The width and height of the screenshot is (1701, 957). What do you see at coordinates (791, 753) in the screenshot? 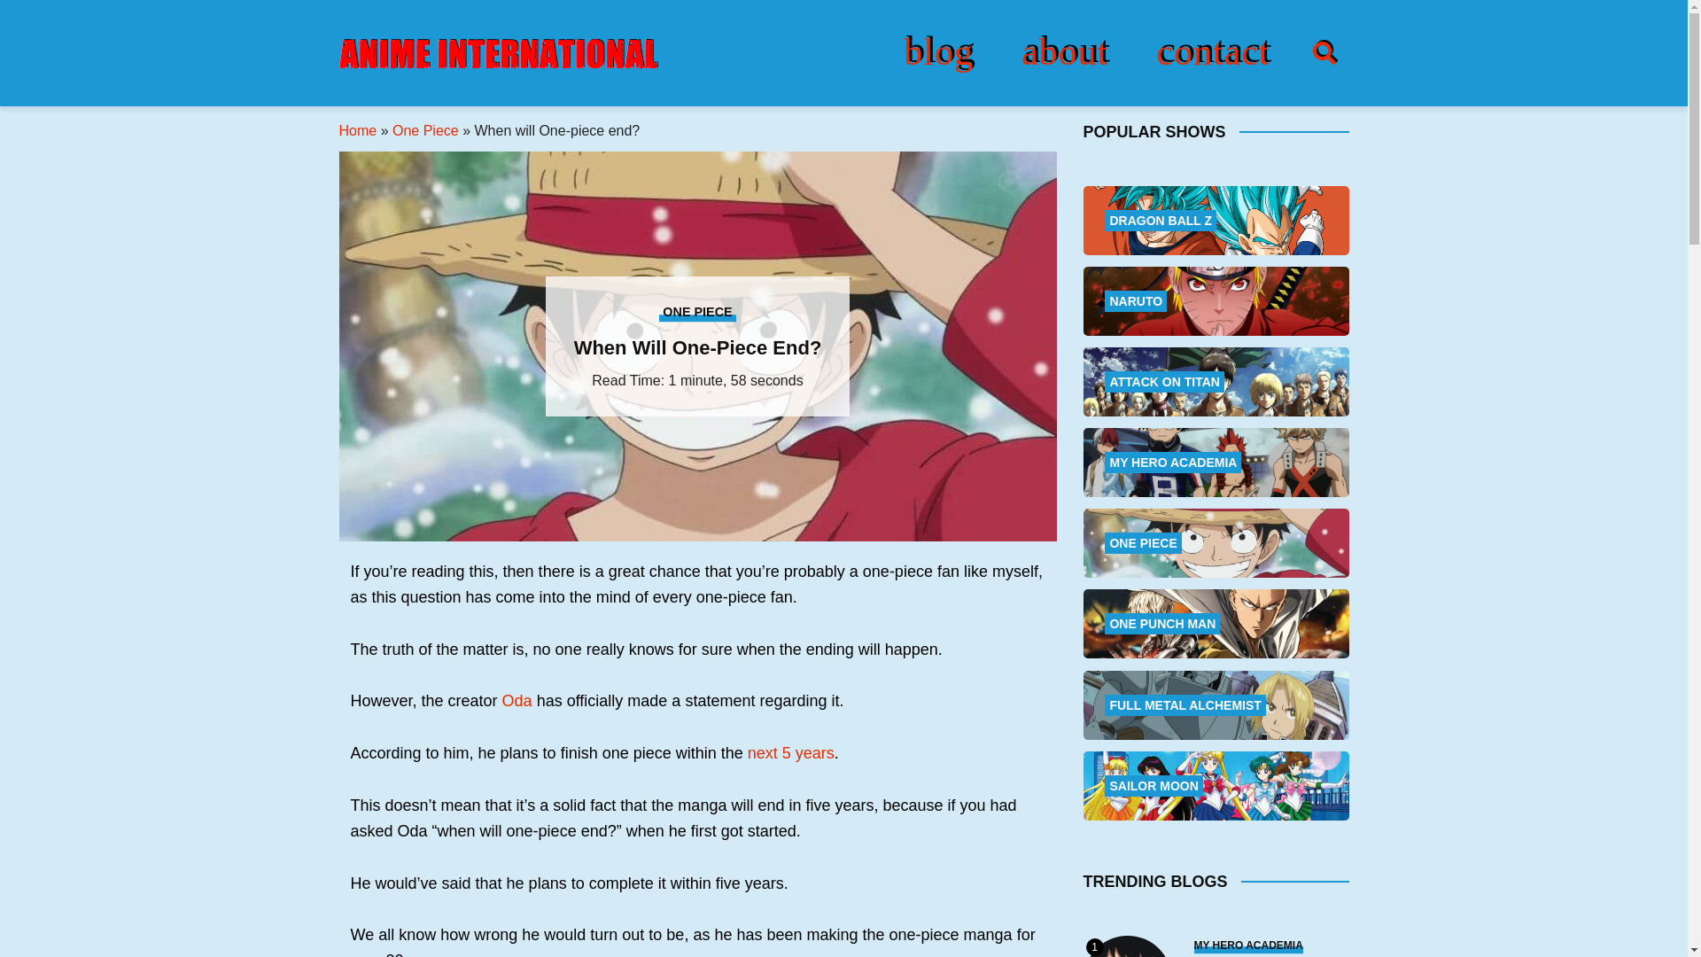
I see `next 5 years` at bounding box center [791, 753].